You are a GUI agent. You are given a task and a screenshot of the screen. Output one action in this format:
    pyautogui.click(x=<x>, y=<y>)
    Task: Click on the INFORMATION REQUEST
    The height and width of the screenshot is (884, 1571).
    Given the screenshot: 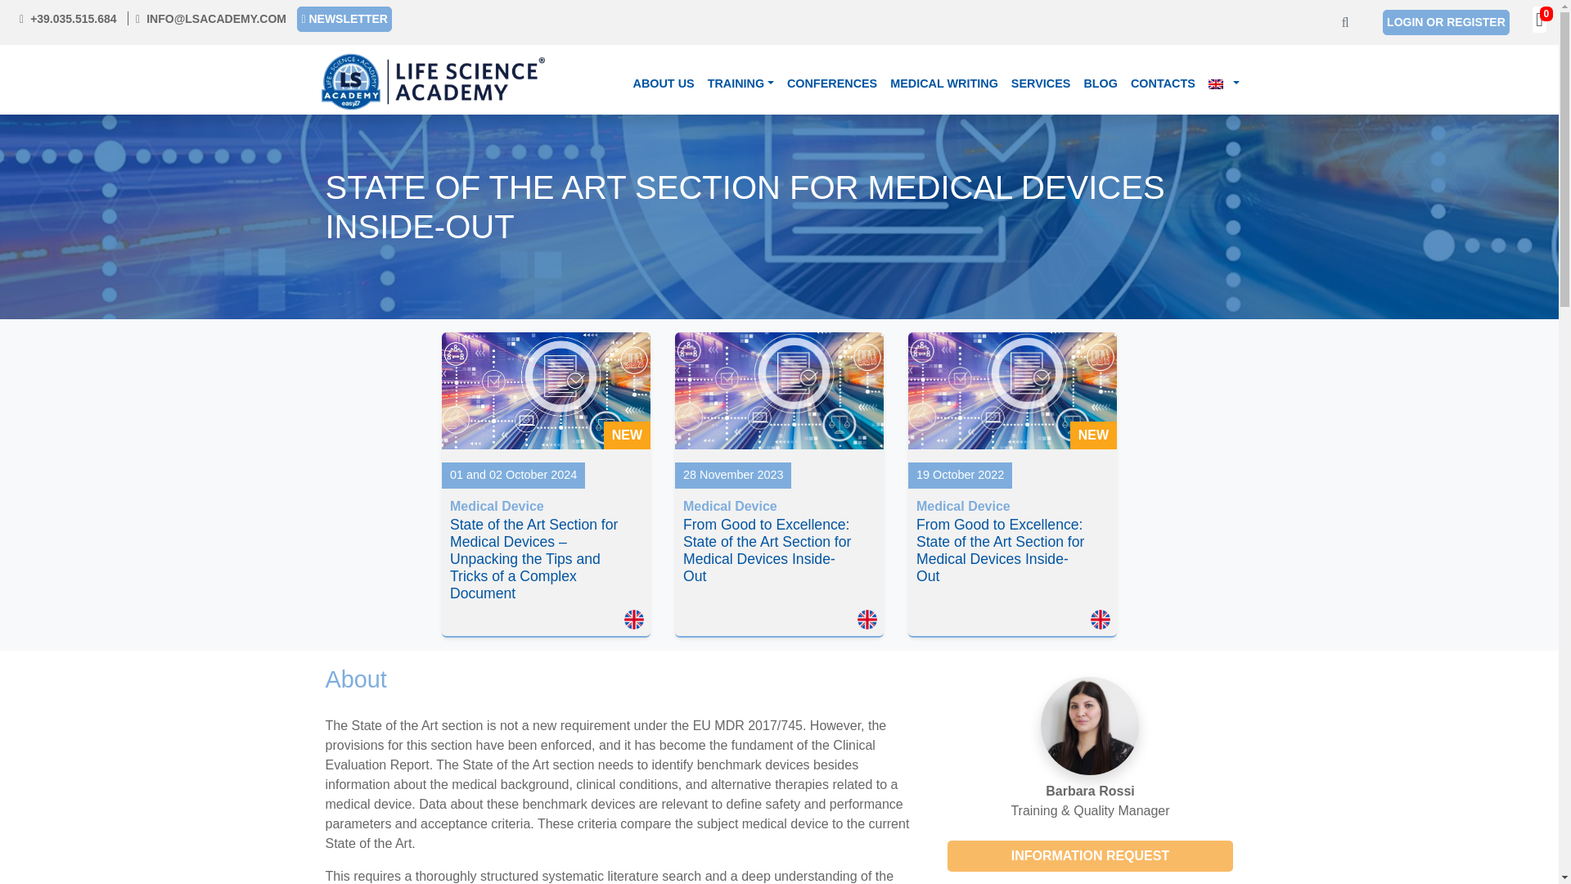 What is the action you would take?
    pyautogui.click(x=1090, y=856)
    